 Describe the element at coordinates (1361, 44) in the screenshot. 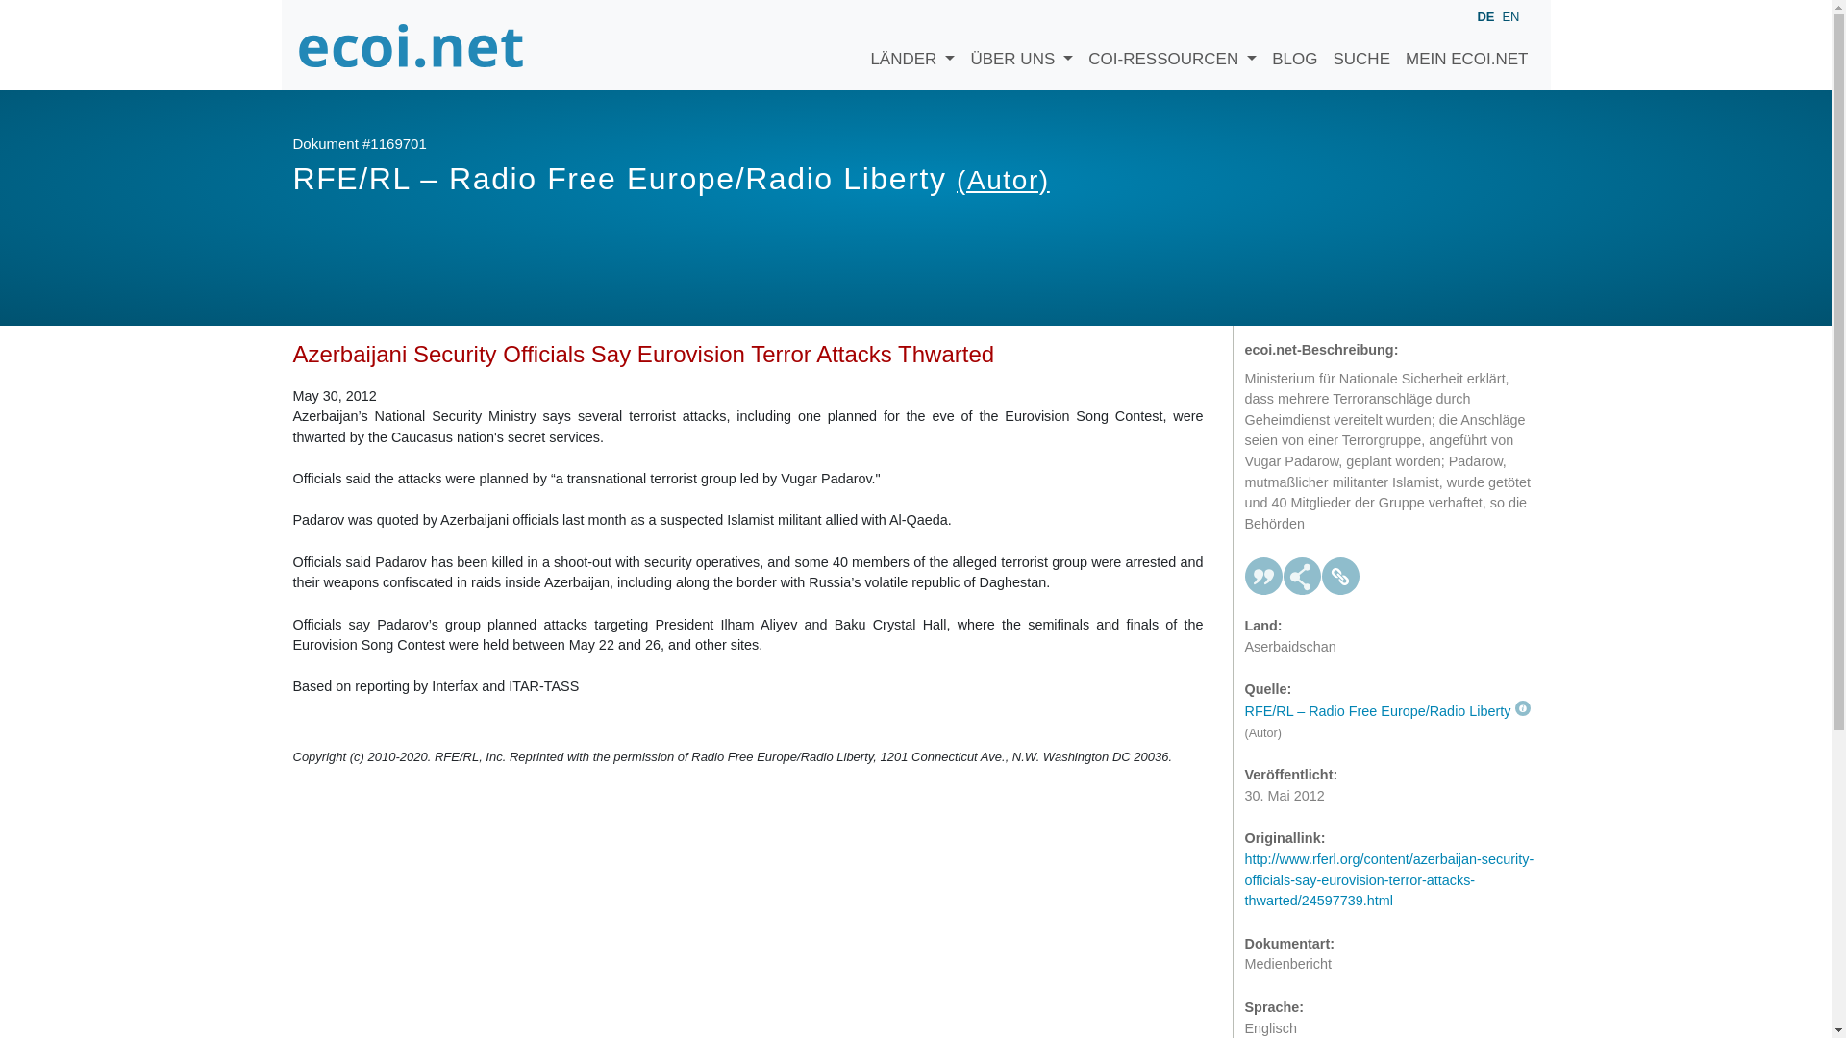

I see `SUCHE` at that location.